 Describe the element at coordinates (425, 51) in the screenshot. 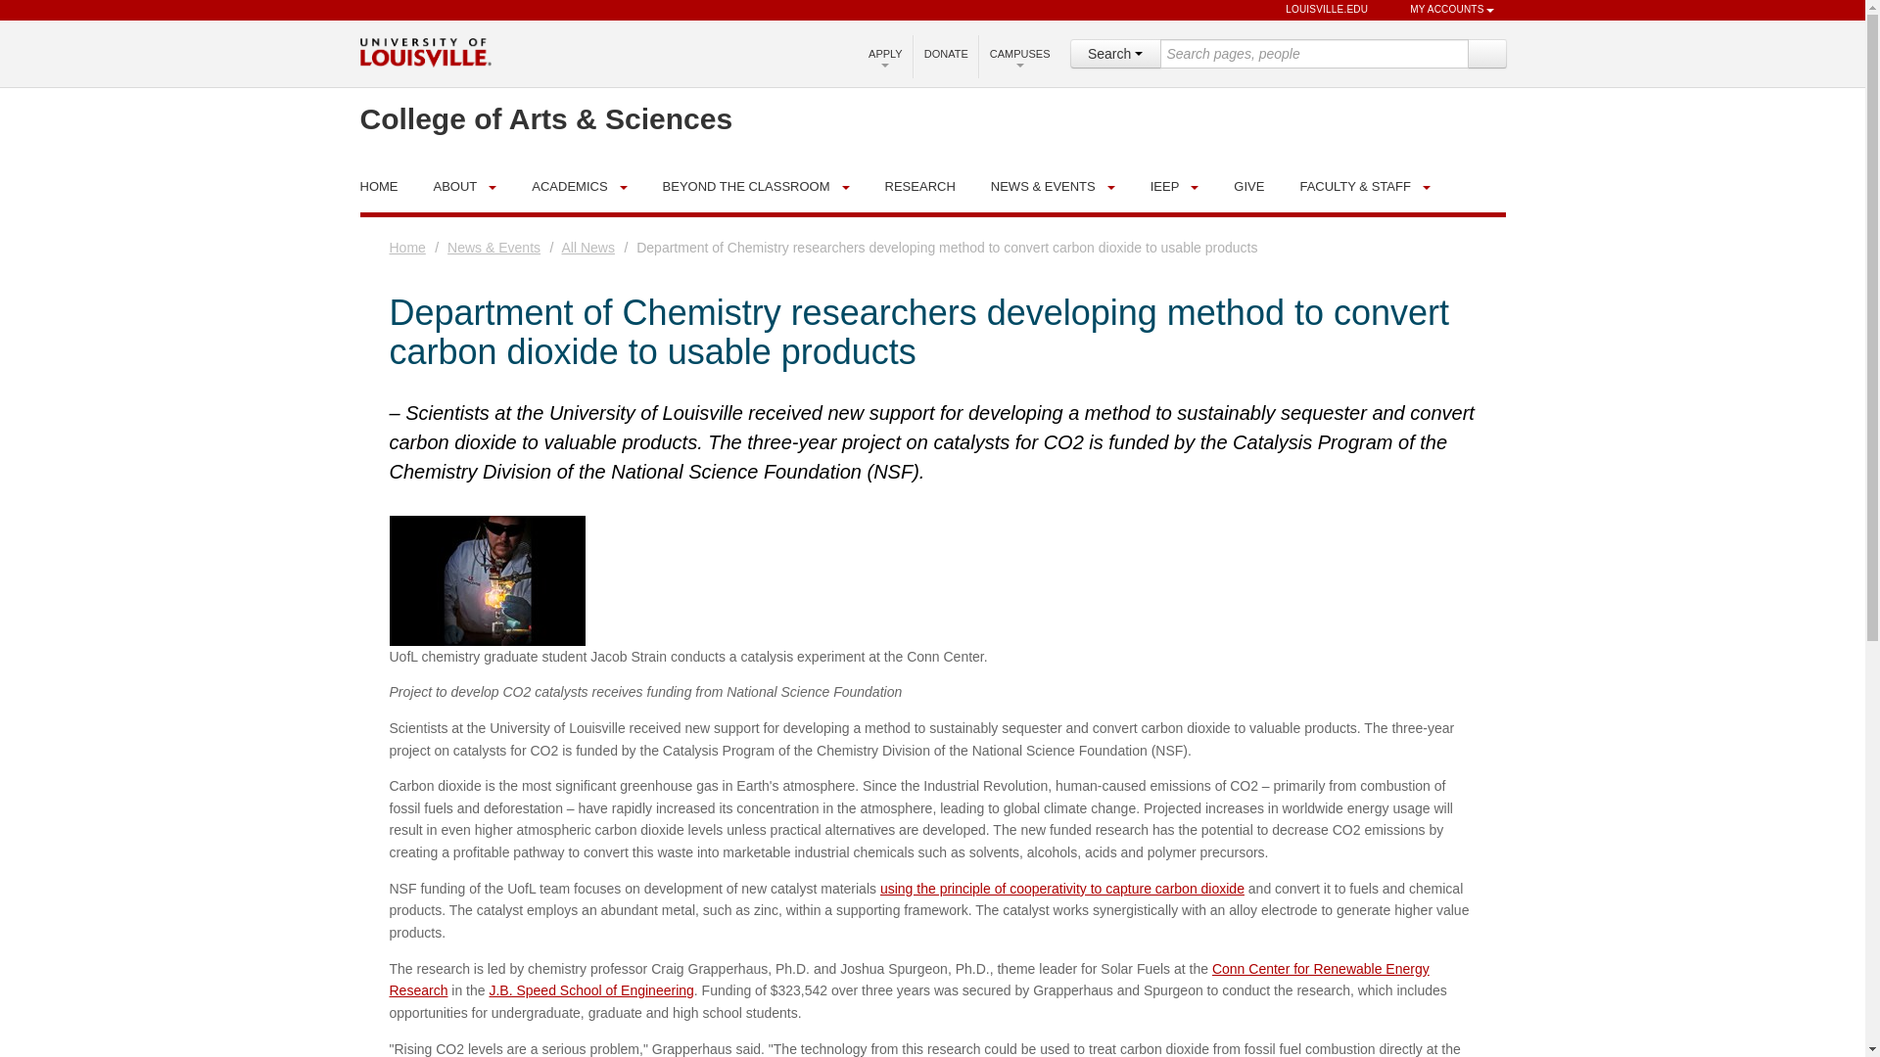

I see `University of Louisville` at that location.